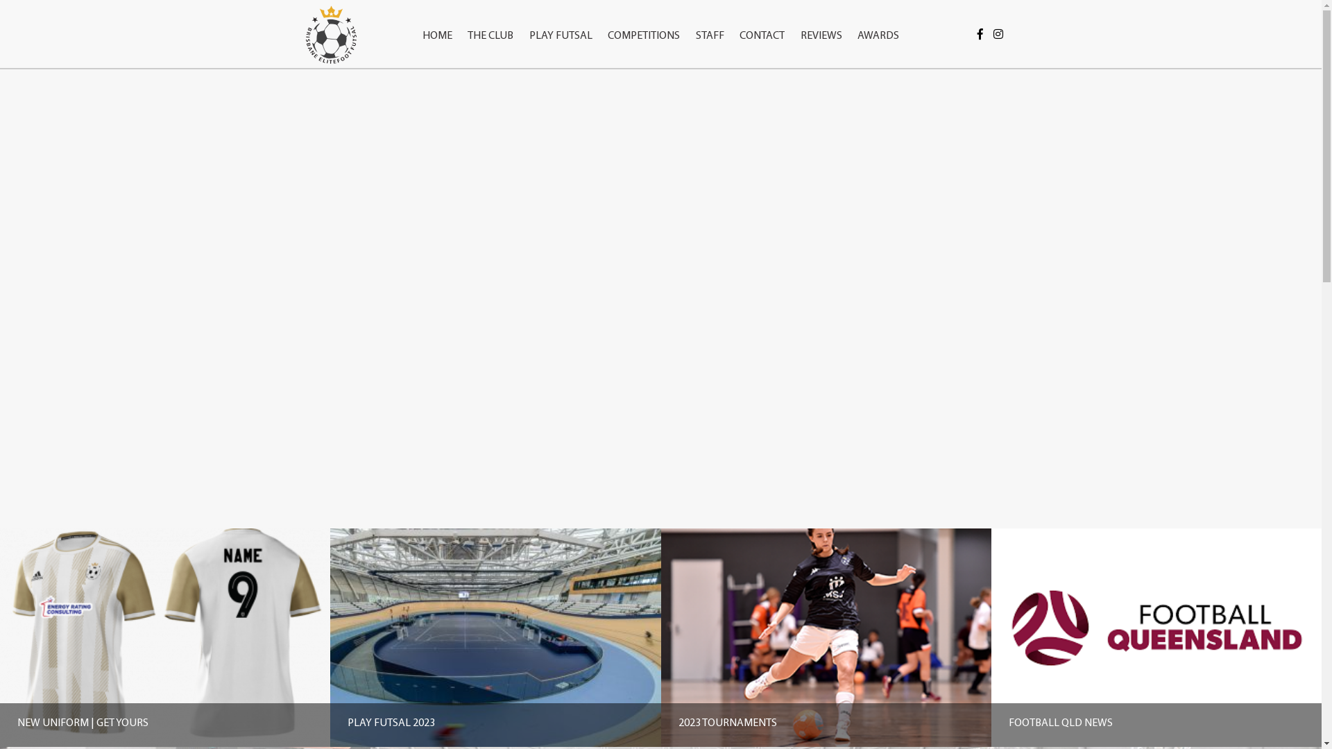 The image size is (1332, 749). Describe the element at coordinates (644, 22) in the screenshot. I see `COMPETITIONS` at that location.